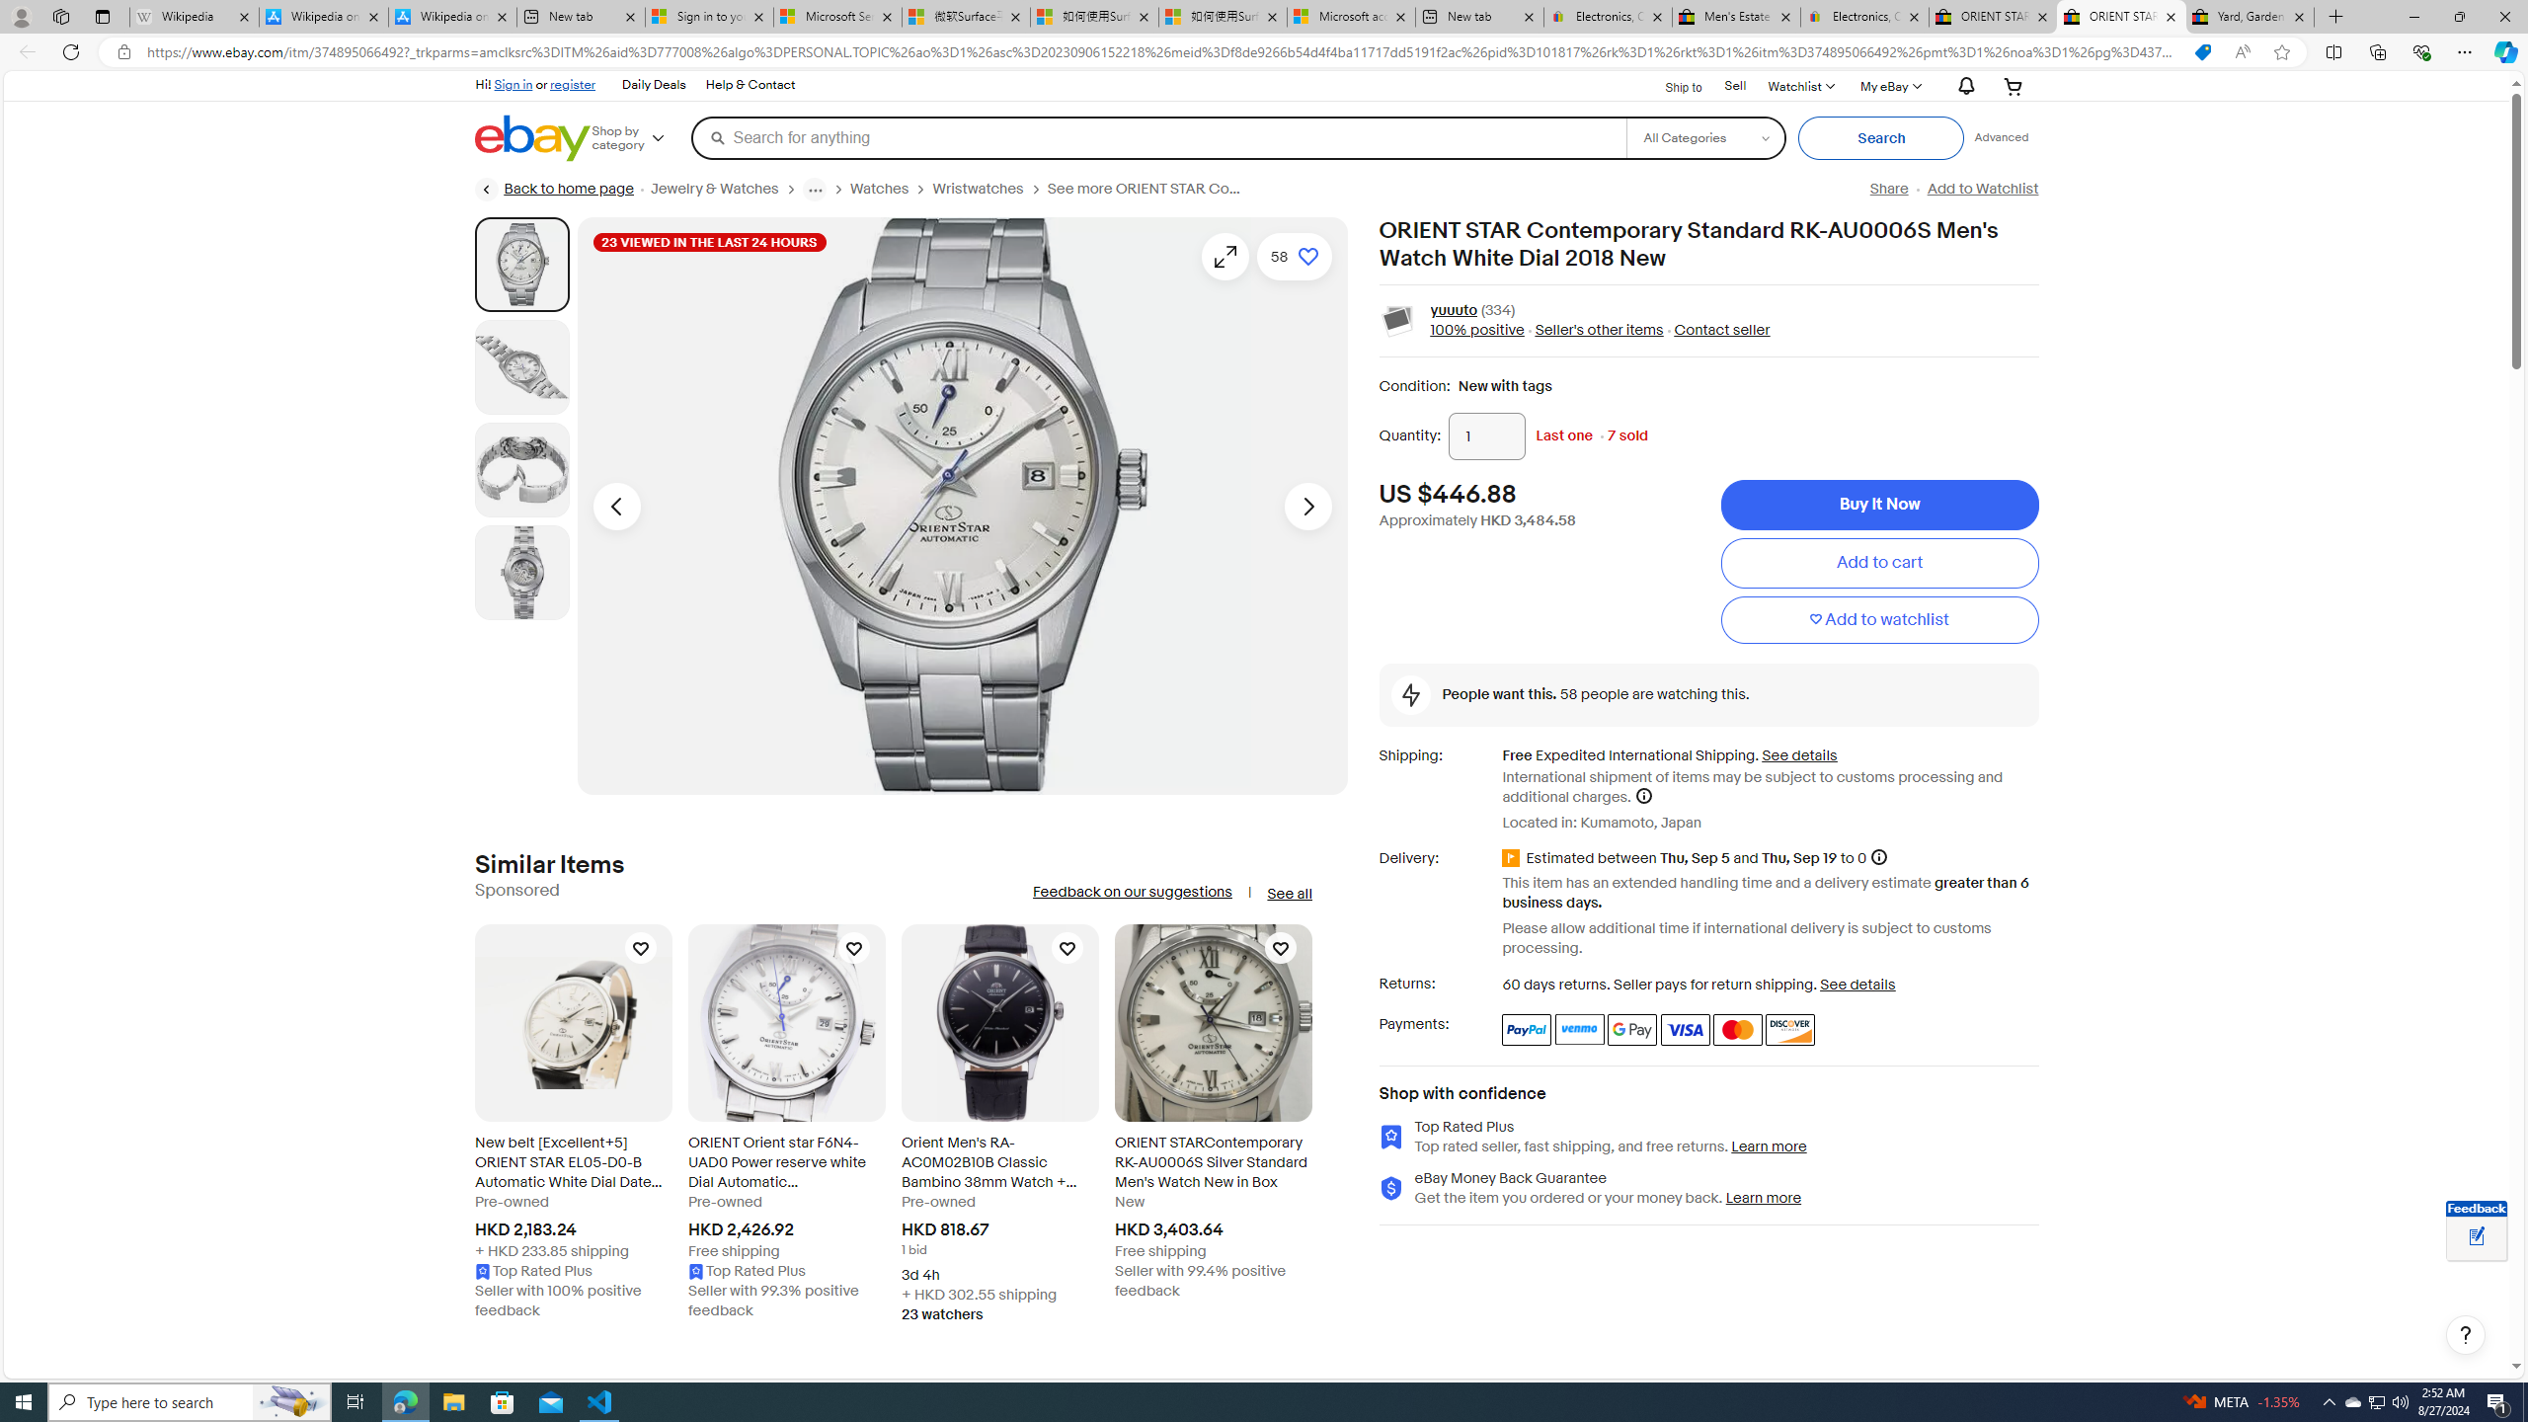 The width and height of the screenshot is (2528, 1422). Describe the element at coordinates (521, 470) in the screenshot. I see `Picture 3 of 4` at that location.